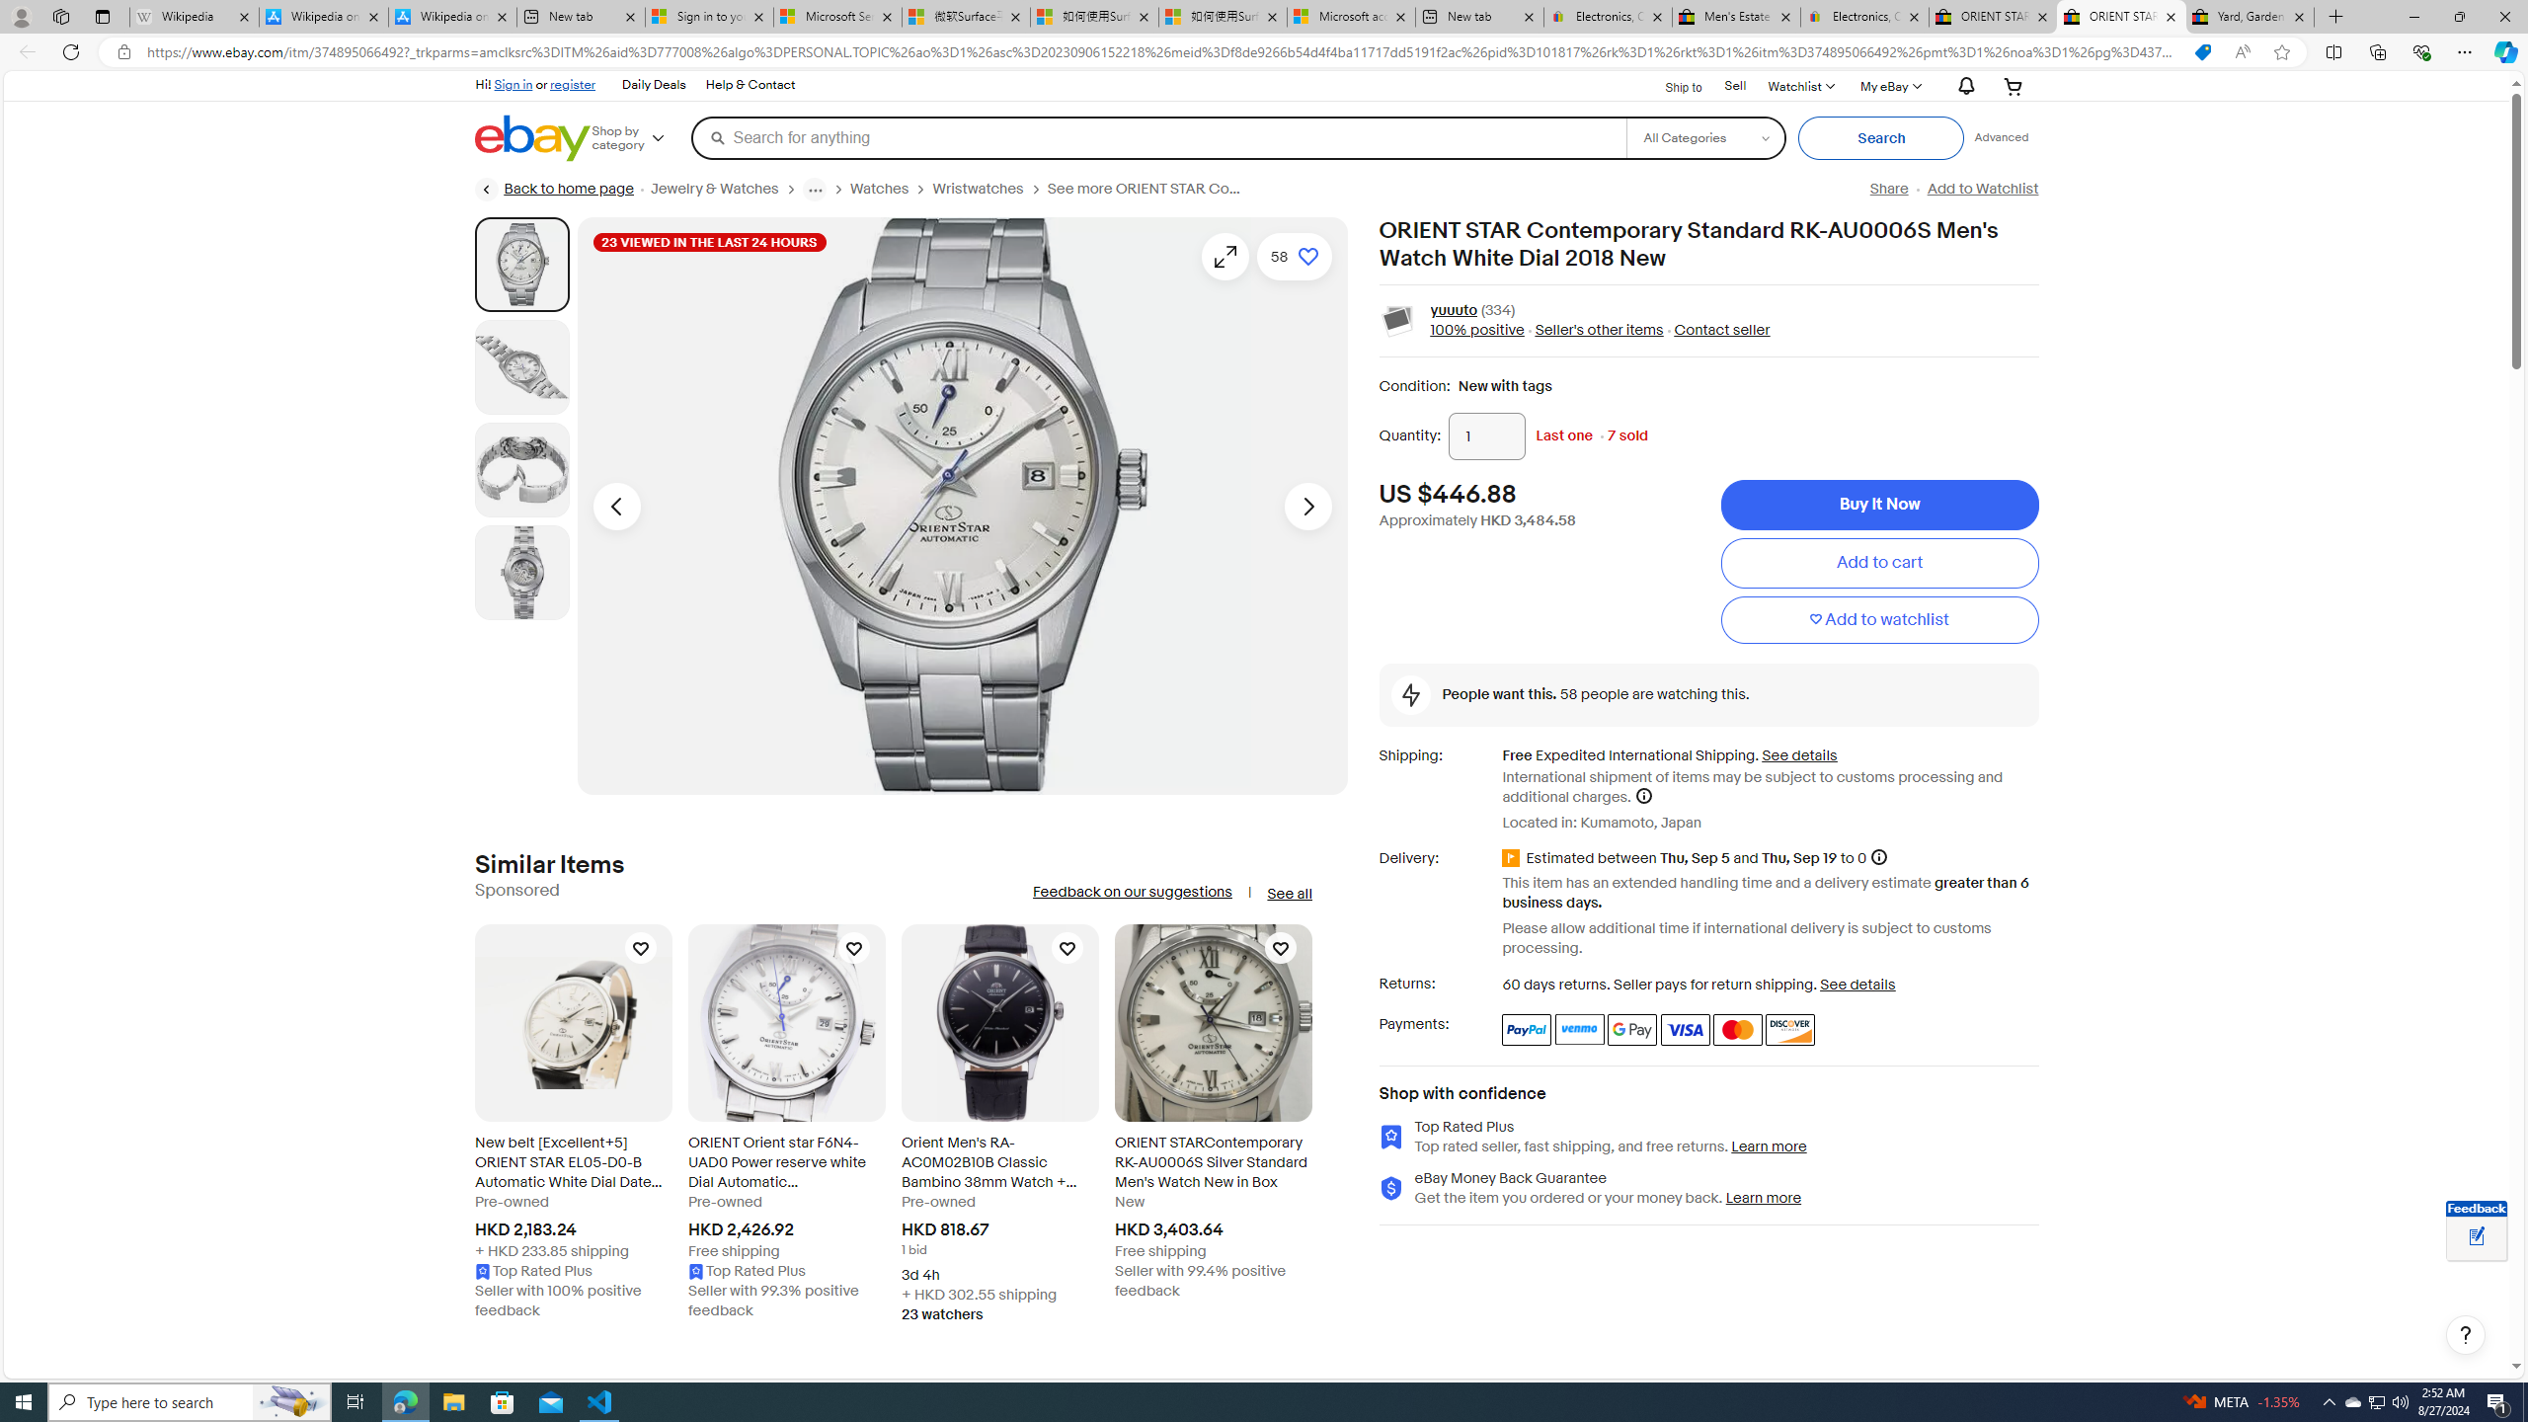 The width and height of the screenshot is (2528, 1422). Describe the element at coordinates (521, 470) in the screenshot. I see `Picture 3 of 4` at that location.